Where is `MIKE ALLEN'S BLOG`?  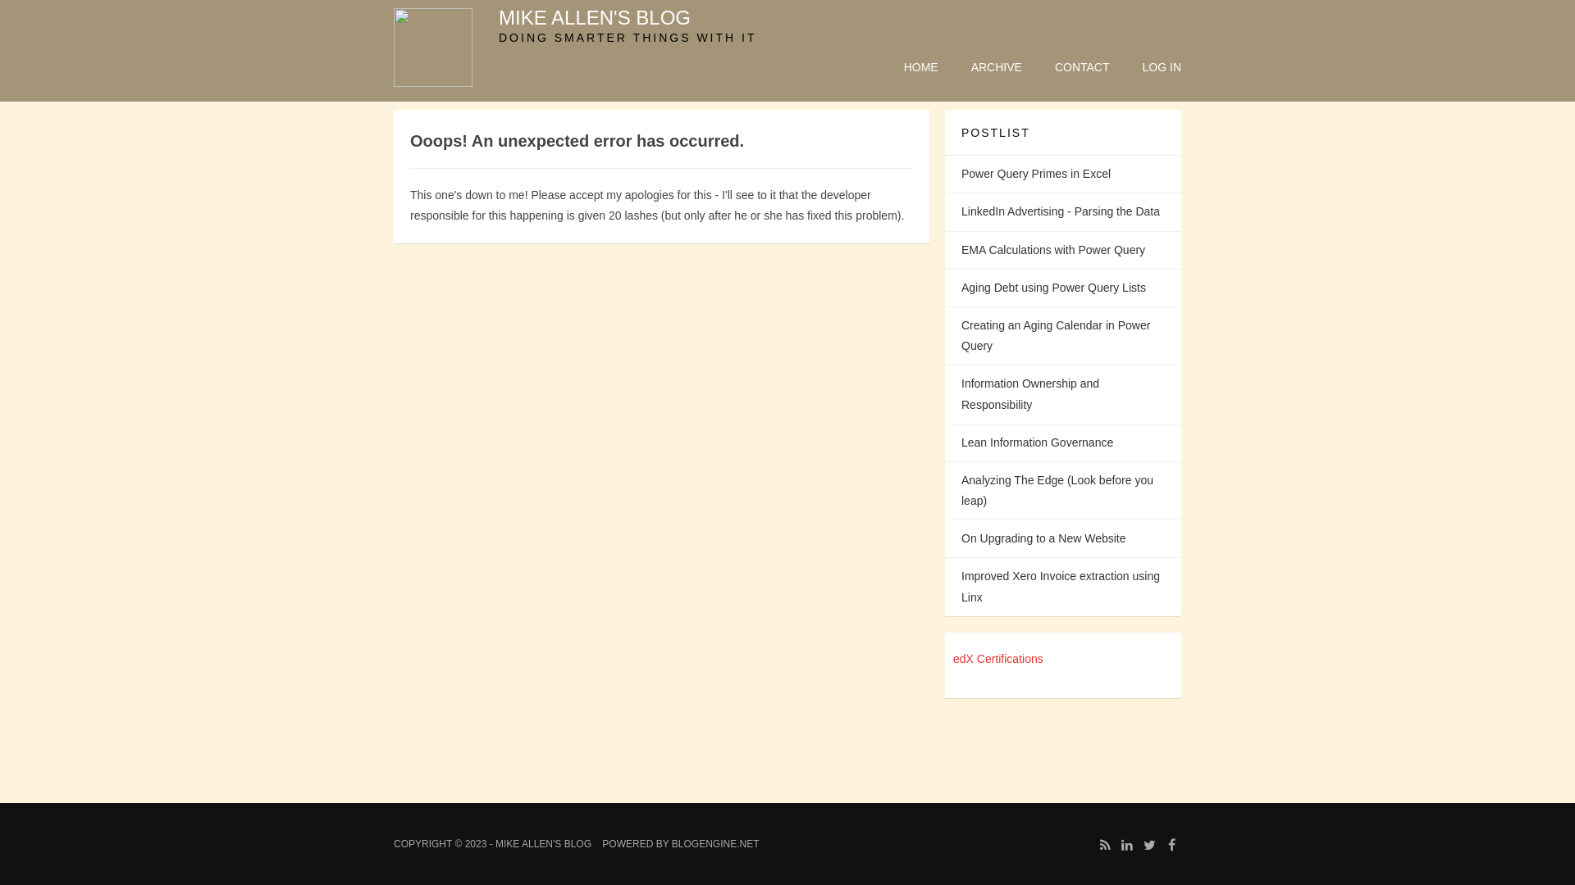 MIKE ALLEN'S BLOG is located at coordinates (595, 18).